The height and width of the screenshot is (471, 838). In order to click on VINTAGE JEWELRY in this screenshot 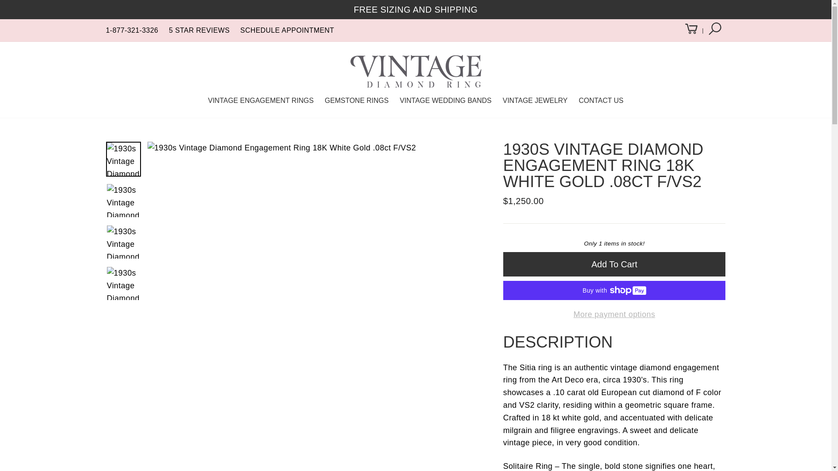, I will do `click(535, 100)`.